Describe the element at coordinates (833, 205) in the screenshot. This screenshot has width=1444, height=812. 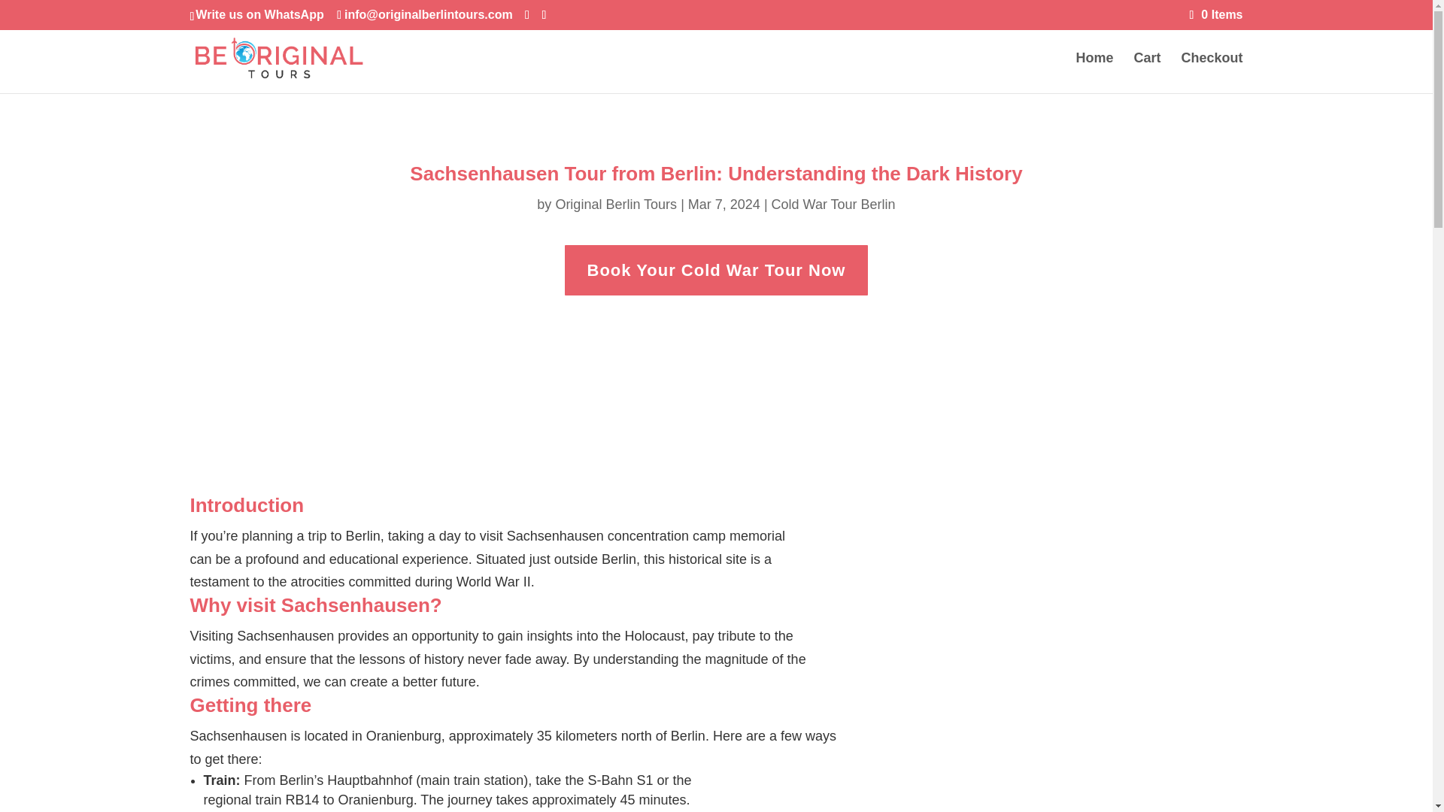
I see `Cold War Tour Berlin` at that location.